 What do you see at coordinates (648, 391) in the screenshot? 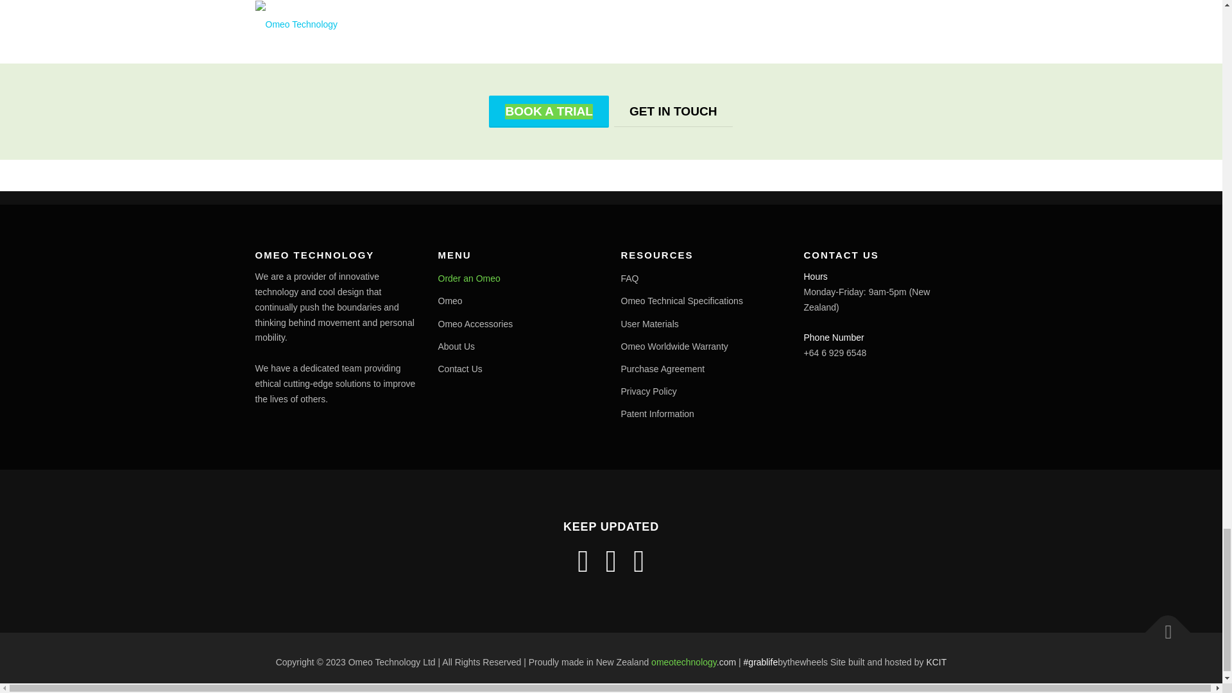
I see `Privacy Policy` at bounding box center [648, 391].